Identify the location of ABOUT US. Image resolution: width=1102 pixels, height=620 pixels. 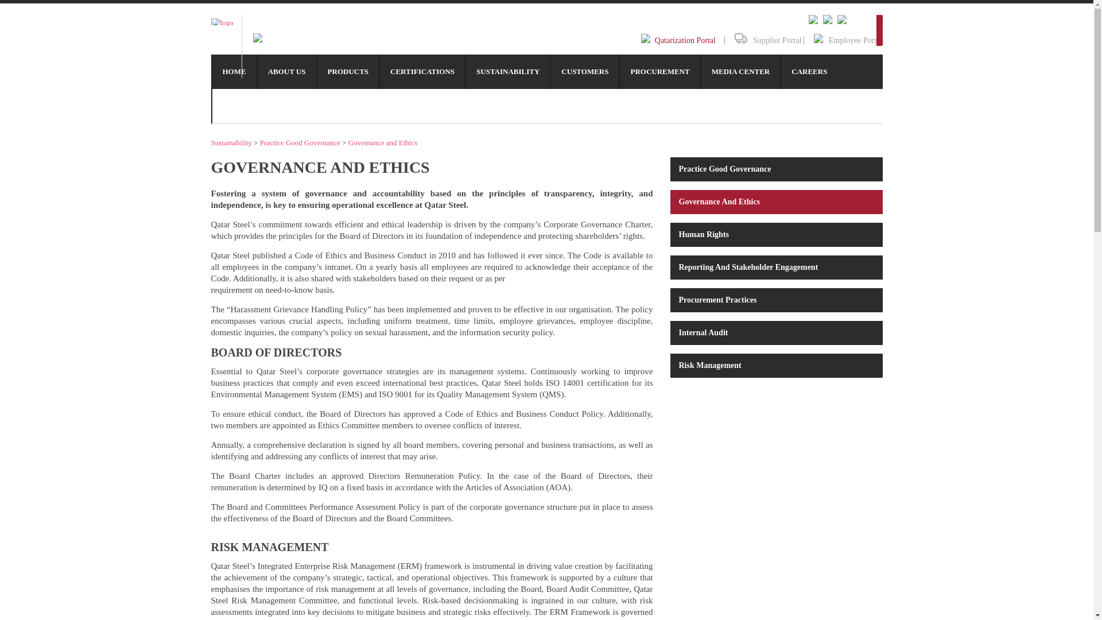
(287, 72).